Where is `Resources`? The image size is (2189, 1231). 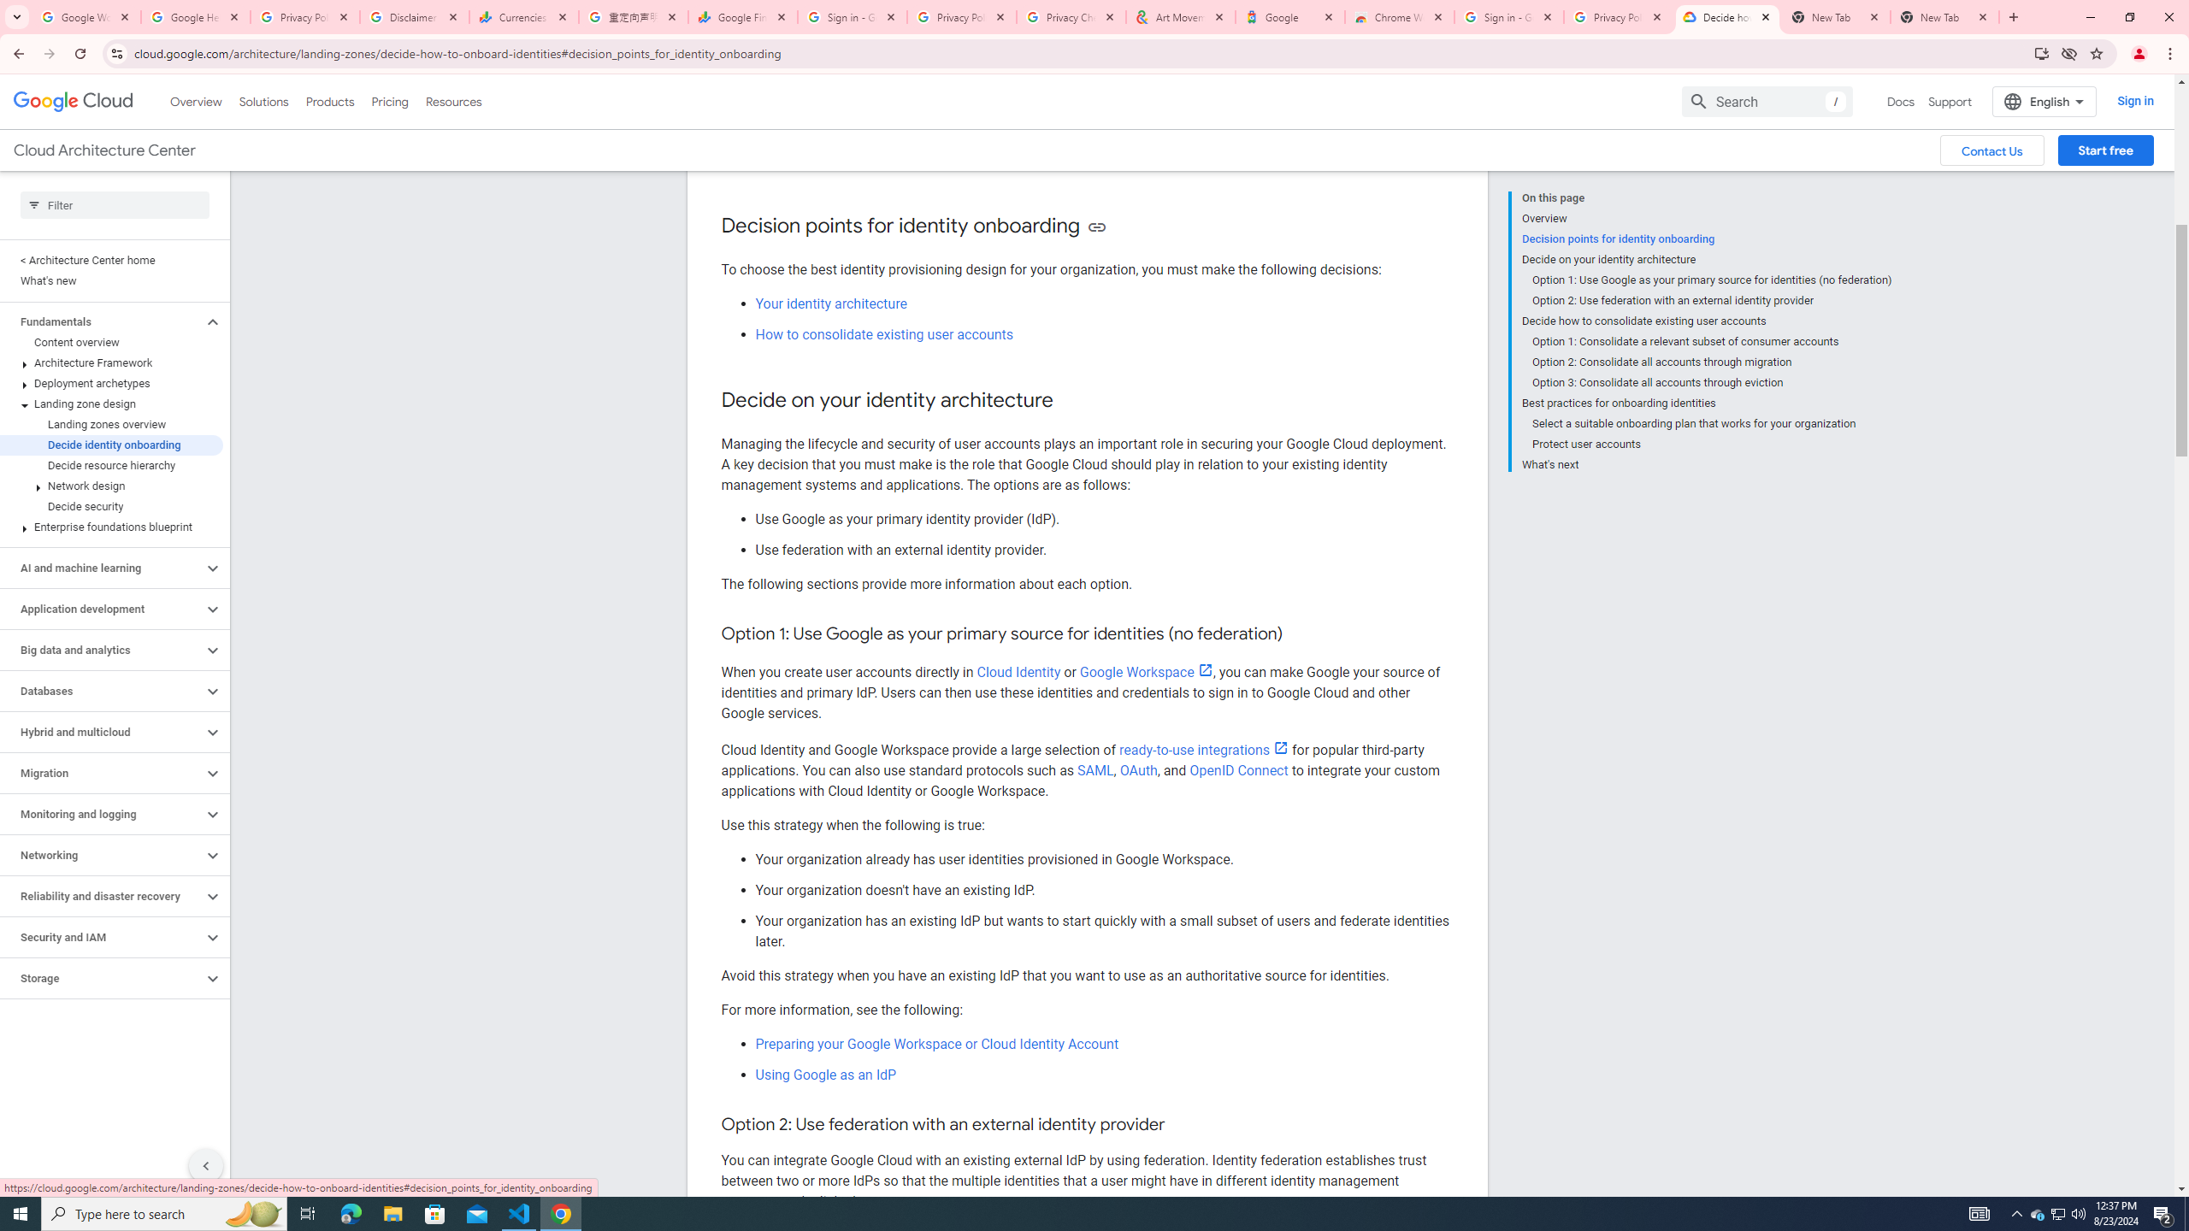 Resources is located at coordinates (453, 101).